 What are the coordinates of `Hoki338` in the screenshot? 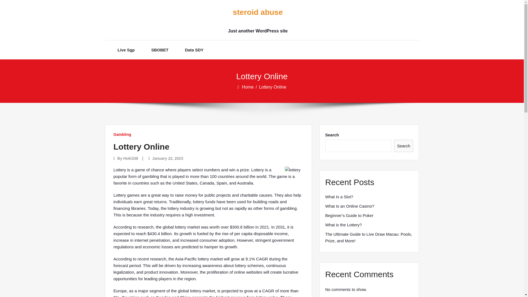 It's located at (130, 158).